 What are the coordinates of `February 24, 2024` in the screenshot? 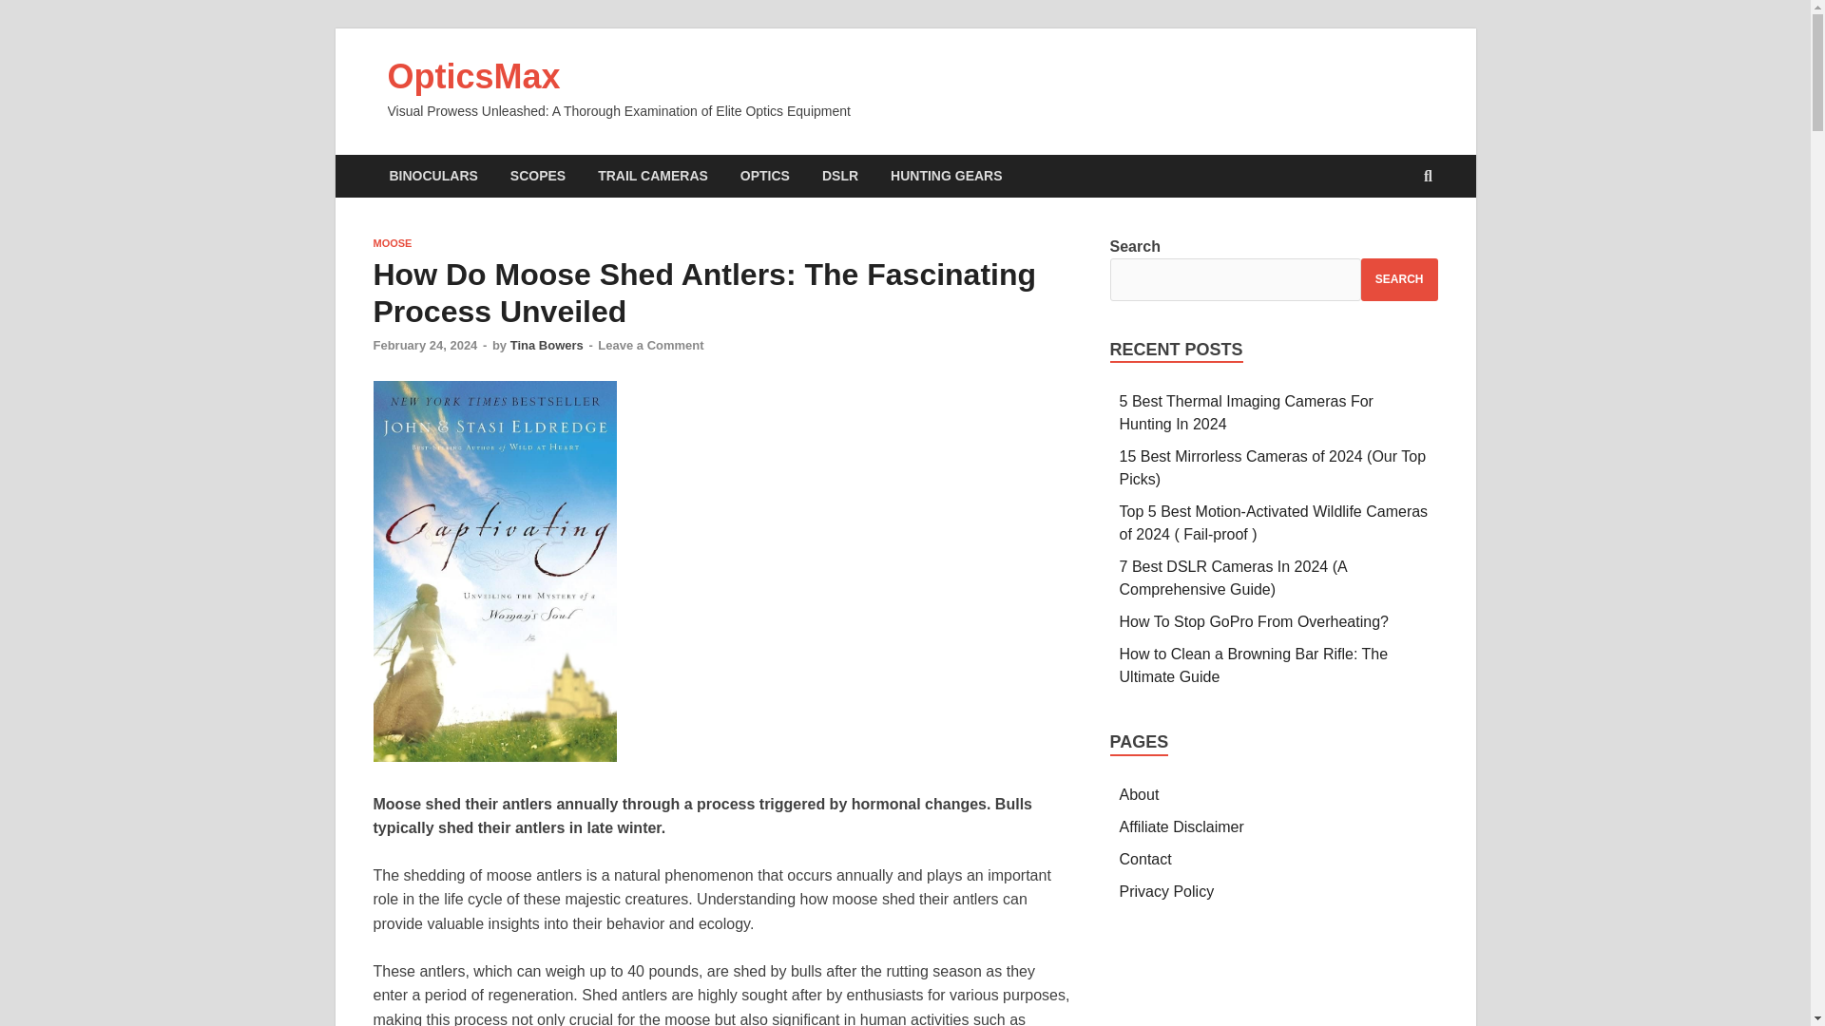 It's located at (424, 346).